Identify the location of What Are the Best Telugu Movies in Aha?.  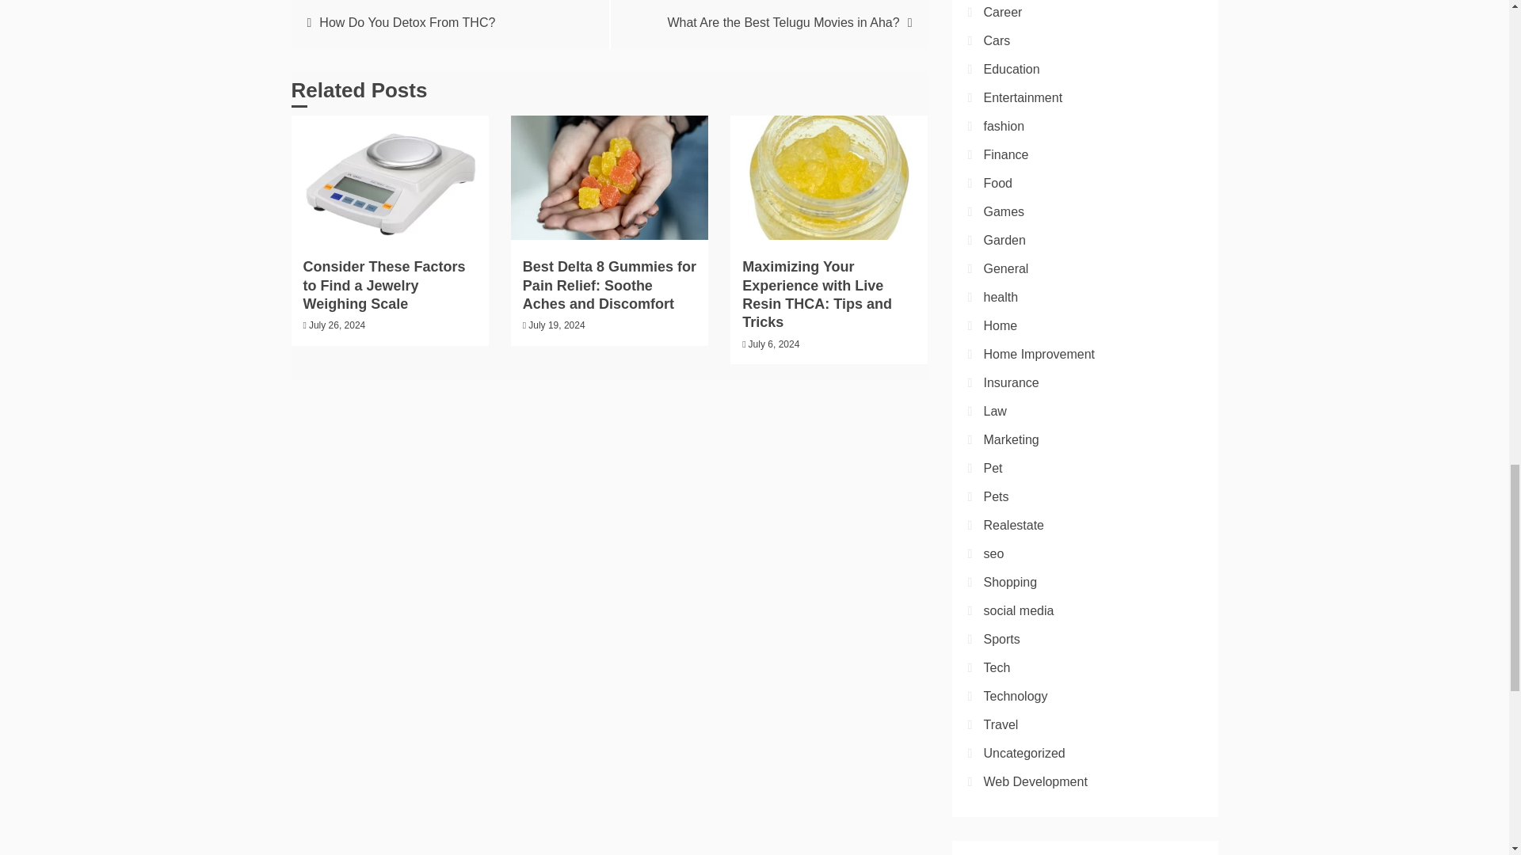
(783, 22).